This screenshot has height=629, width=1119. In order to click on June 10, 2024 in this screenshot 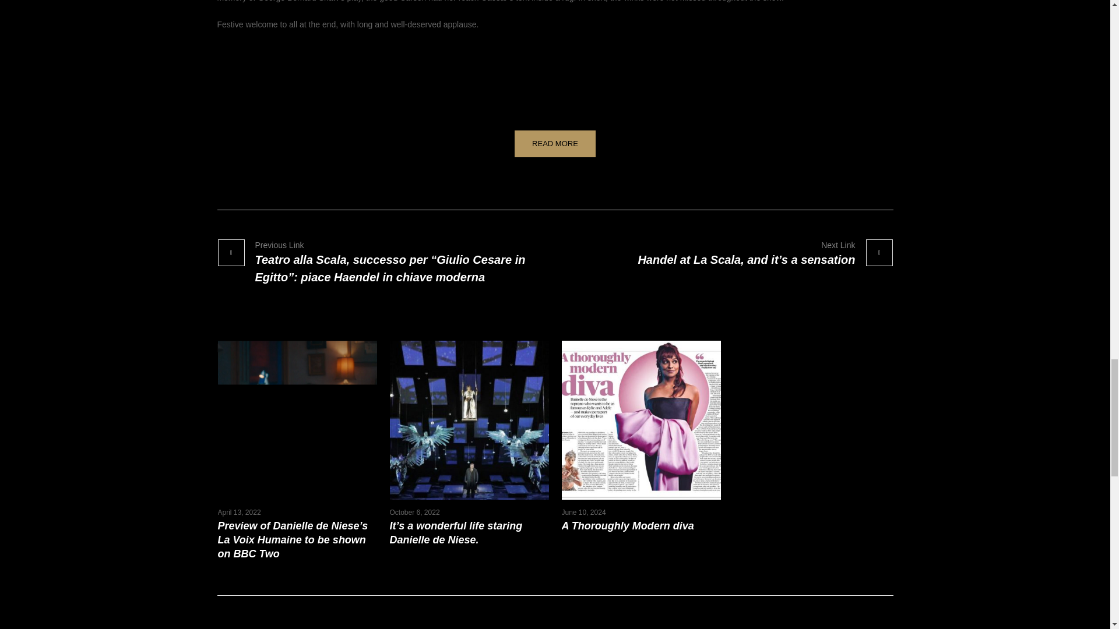, I will do `click(584, 513)`.